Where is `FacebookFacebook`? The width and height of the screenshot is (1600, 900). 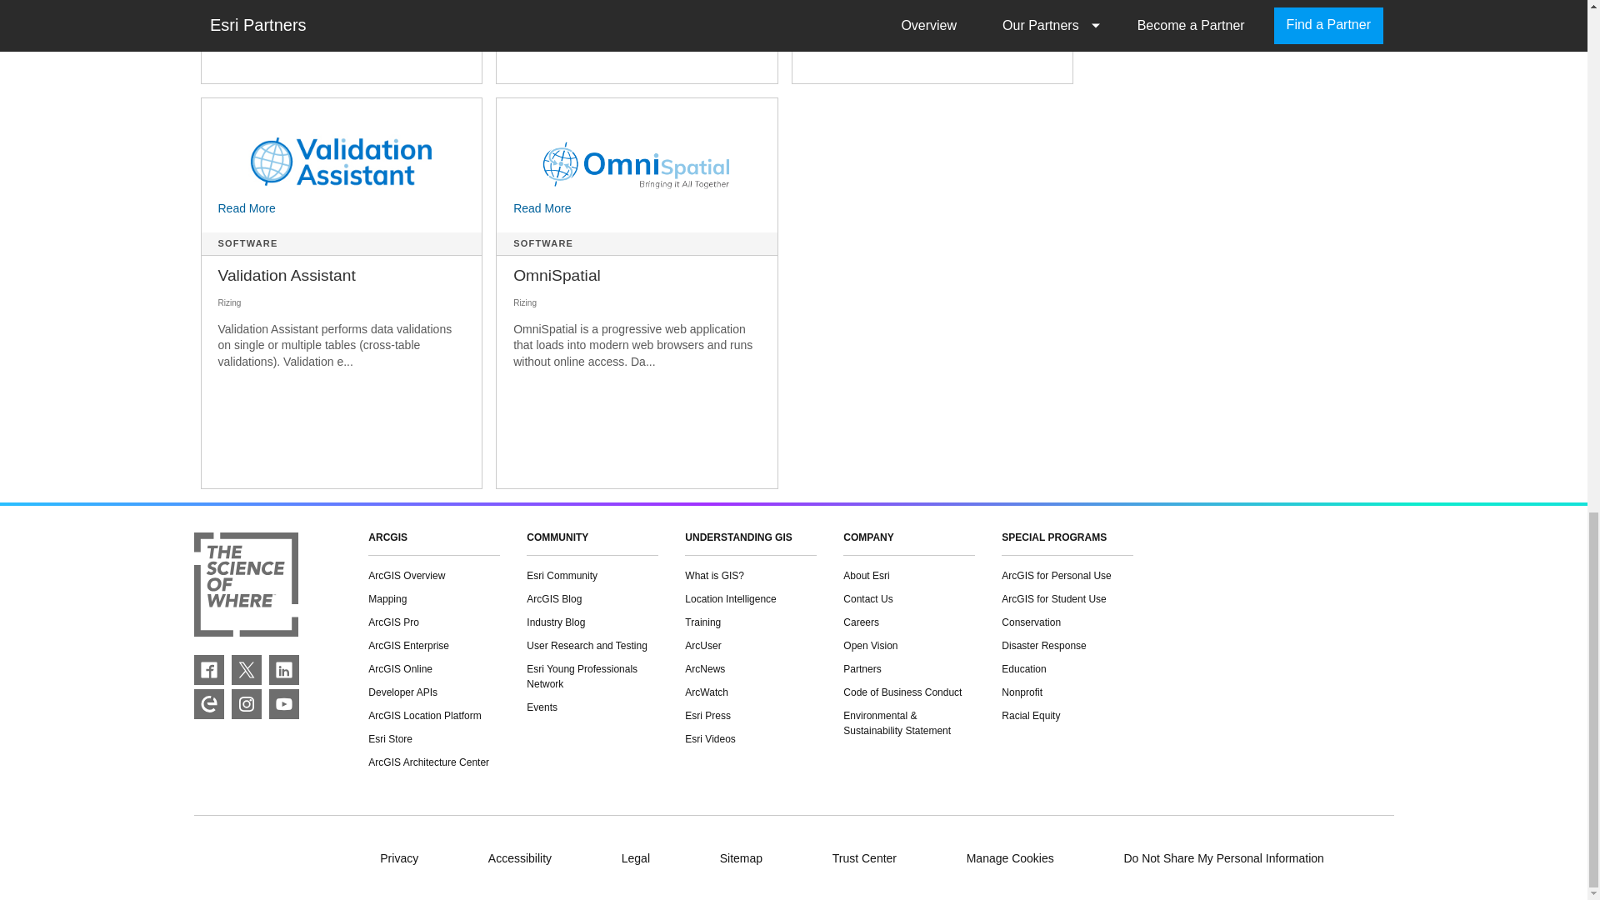
FacebookFacebook is located at coordinates (208, 668).